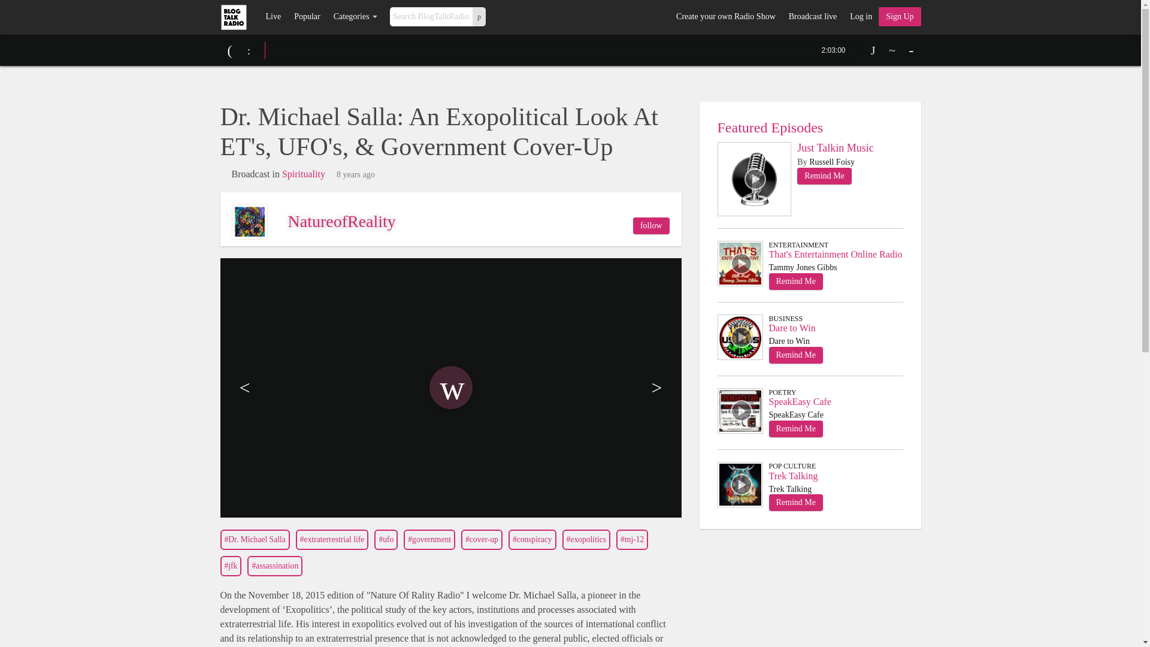 The width and height of the screenshot is (1150, 647). What do you see at coordinates (900, 17) in the screenshot?
I see `Create My Talk Show` at bounding box center [900, 17].